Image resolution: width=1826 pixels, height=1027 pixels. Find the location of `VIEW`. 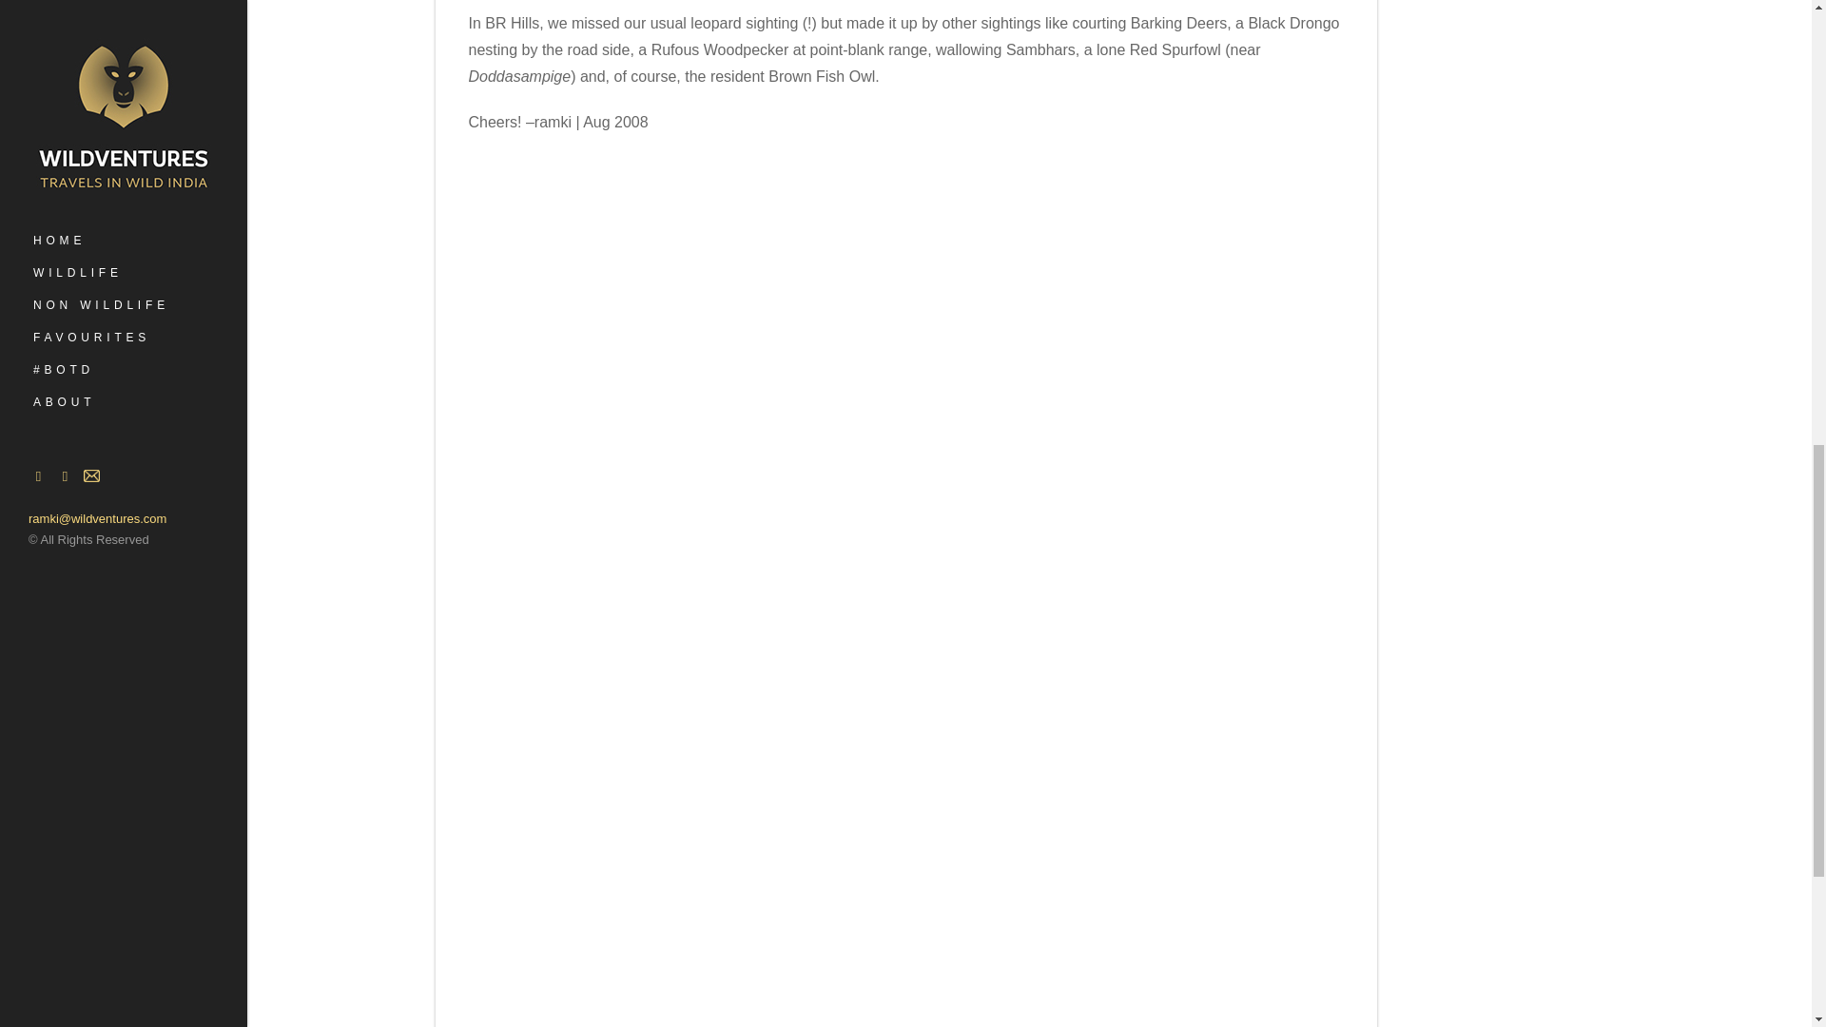

VIEW is located at coordinates (795, 242).